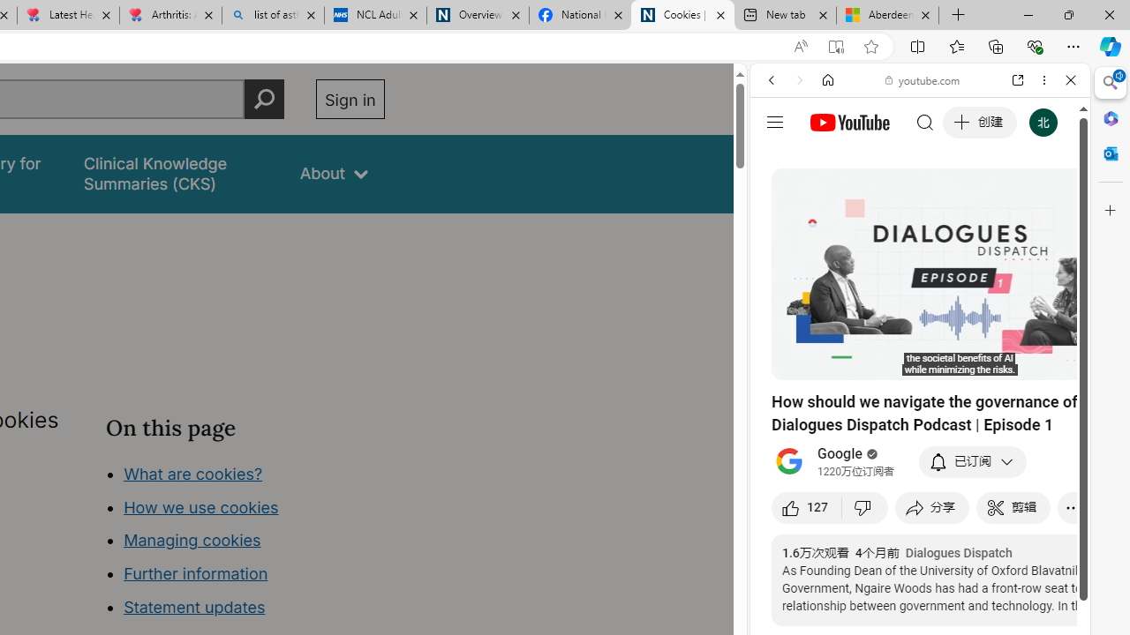 The width and height of the screenshot is (1130, 635). Describe the element at coordinates (995, 363) in the screenshot. I see `Class: ytp-subtitles-button-icon` at that location.